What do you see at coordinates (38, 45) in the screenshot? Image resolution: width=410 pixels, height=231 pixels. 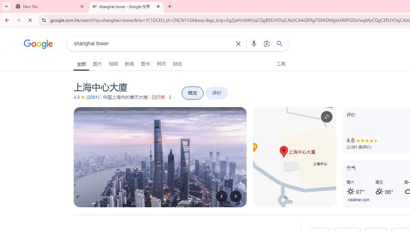 I see `Google` at bounding box center [38, 45].